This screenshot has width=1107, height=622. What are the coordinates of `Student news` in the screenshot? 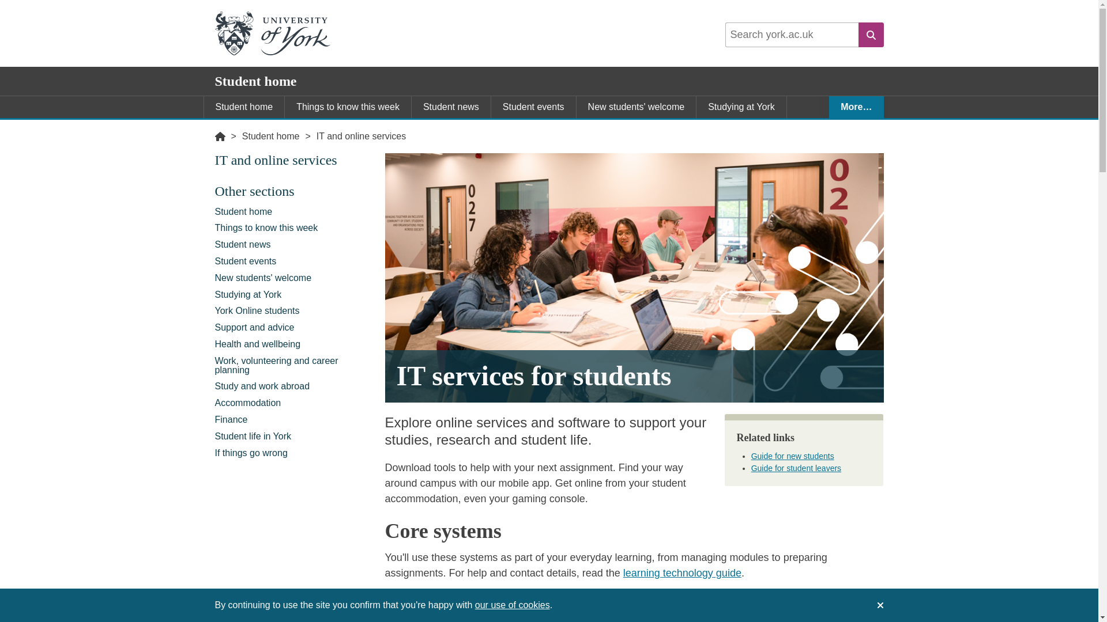 It's located at (294, 245).